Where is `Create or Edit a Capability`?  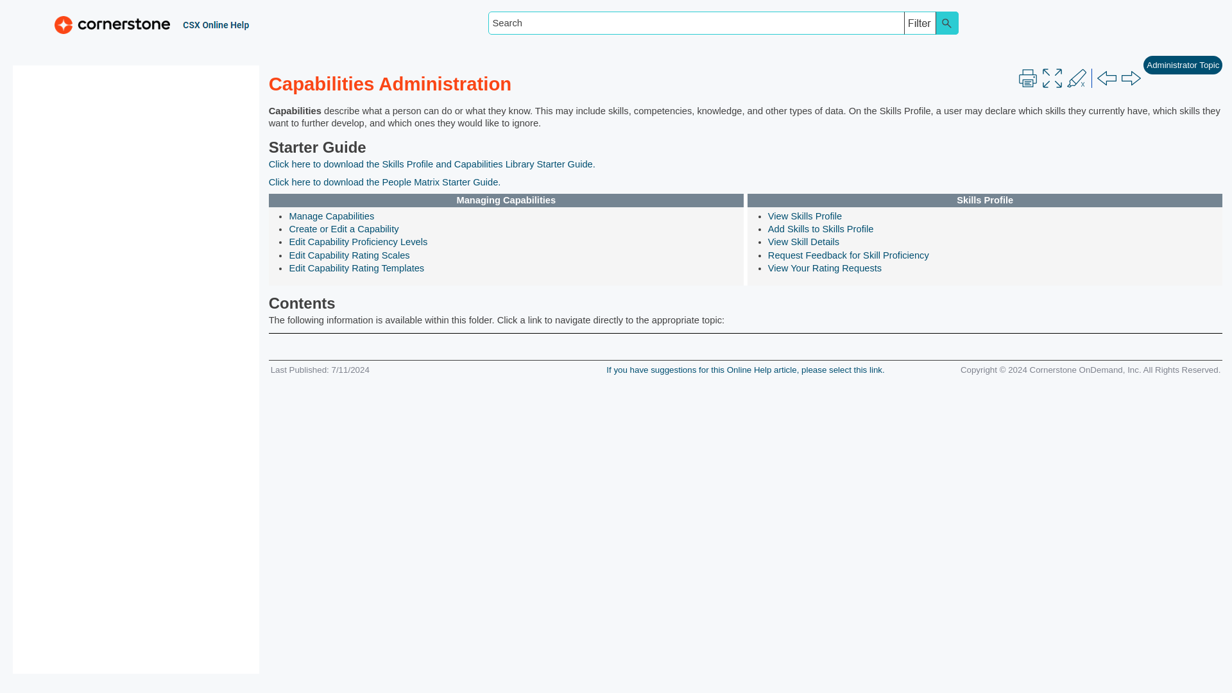
Create or Edit a Capability is located at coordinates (343, 228).